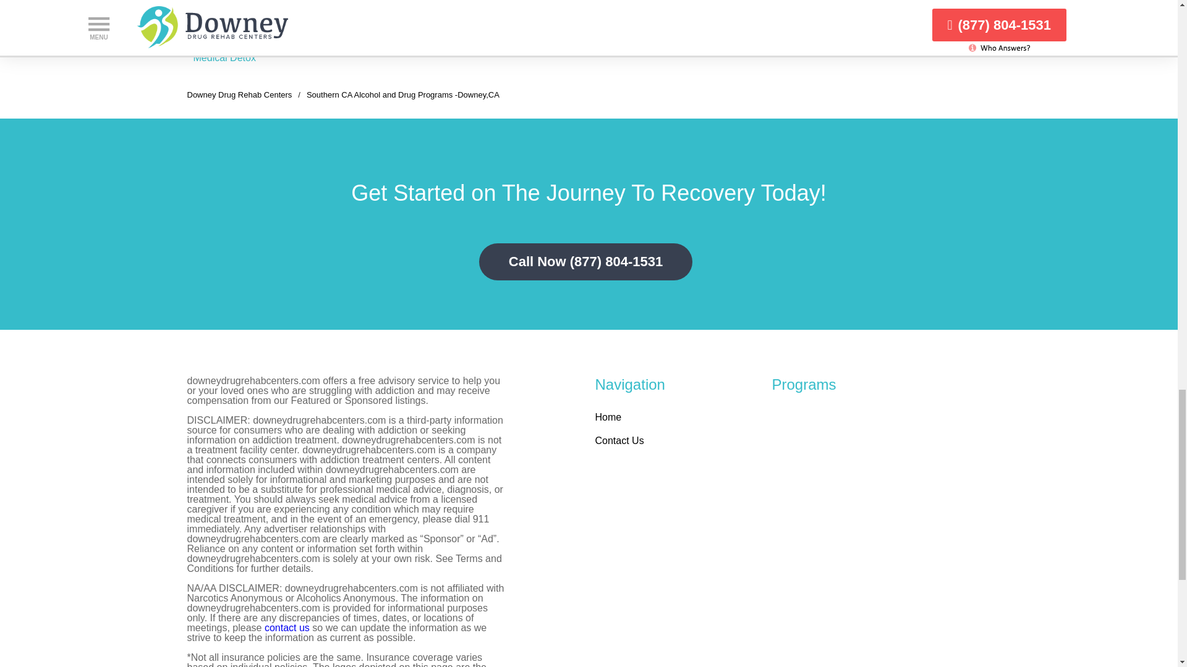  I want to click on contact us, so click(287, 627).